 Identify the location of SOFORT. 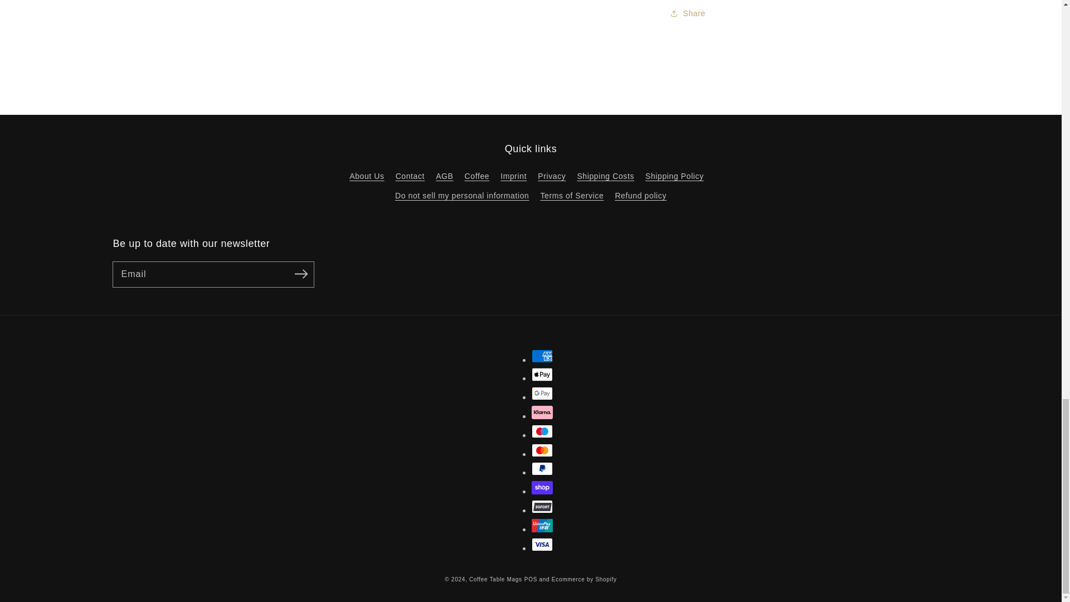
(542, 507).